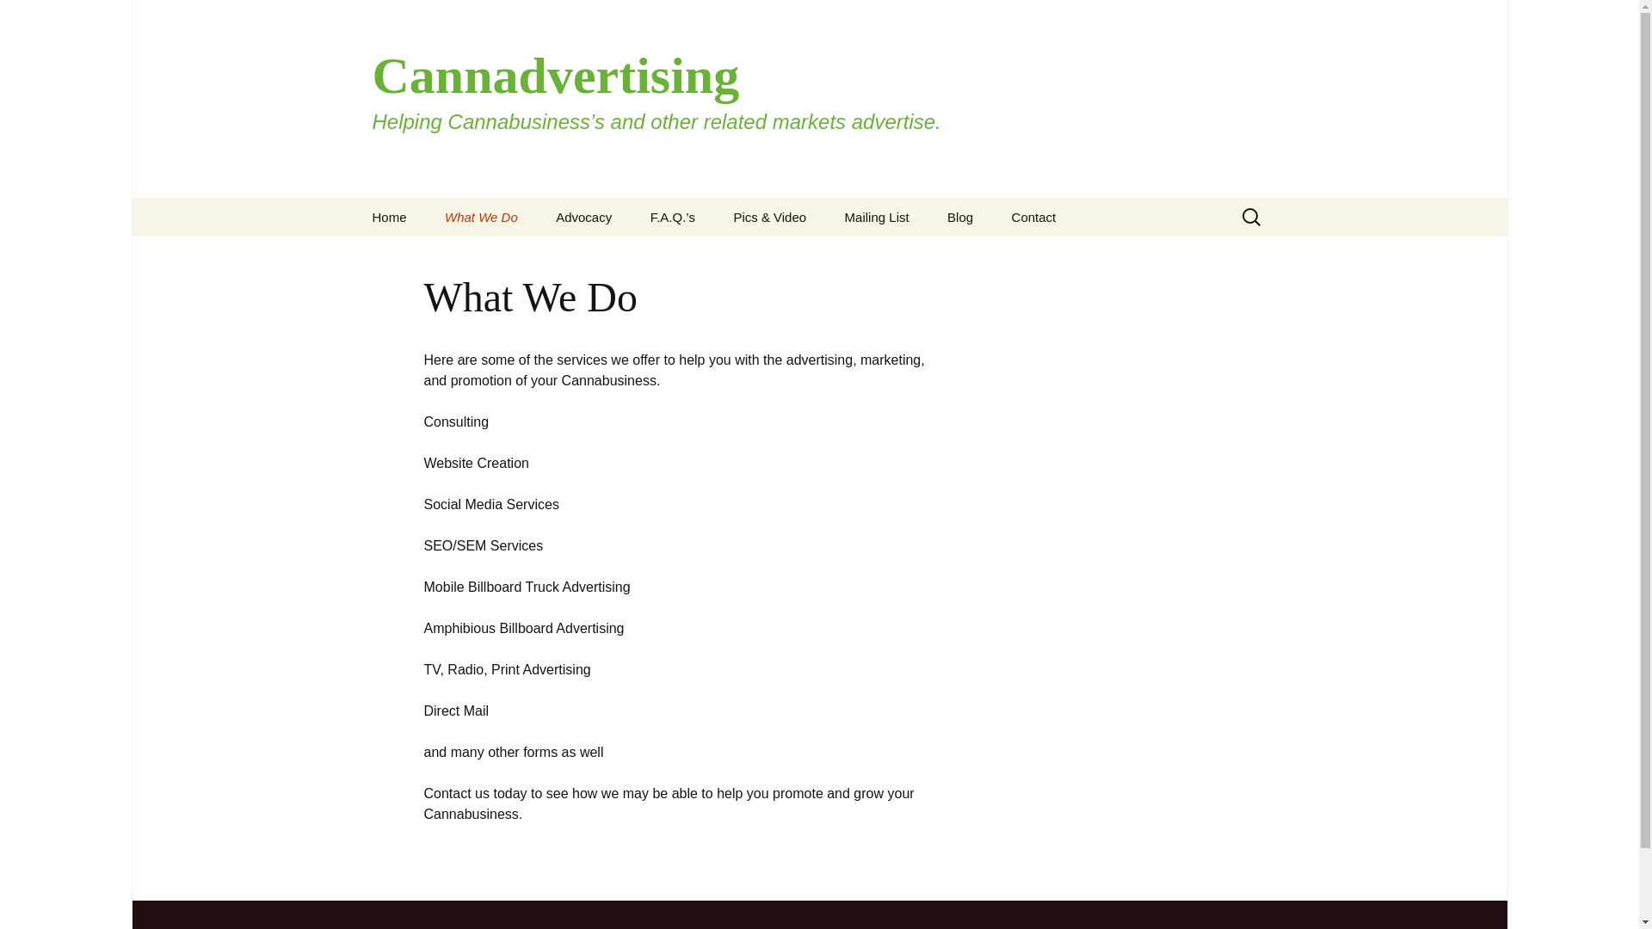 This screenshot has height=929, width=1652. I want to click on Contact, so click(1034, 217).